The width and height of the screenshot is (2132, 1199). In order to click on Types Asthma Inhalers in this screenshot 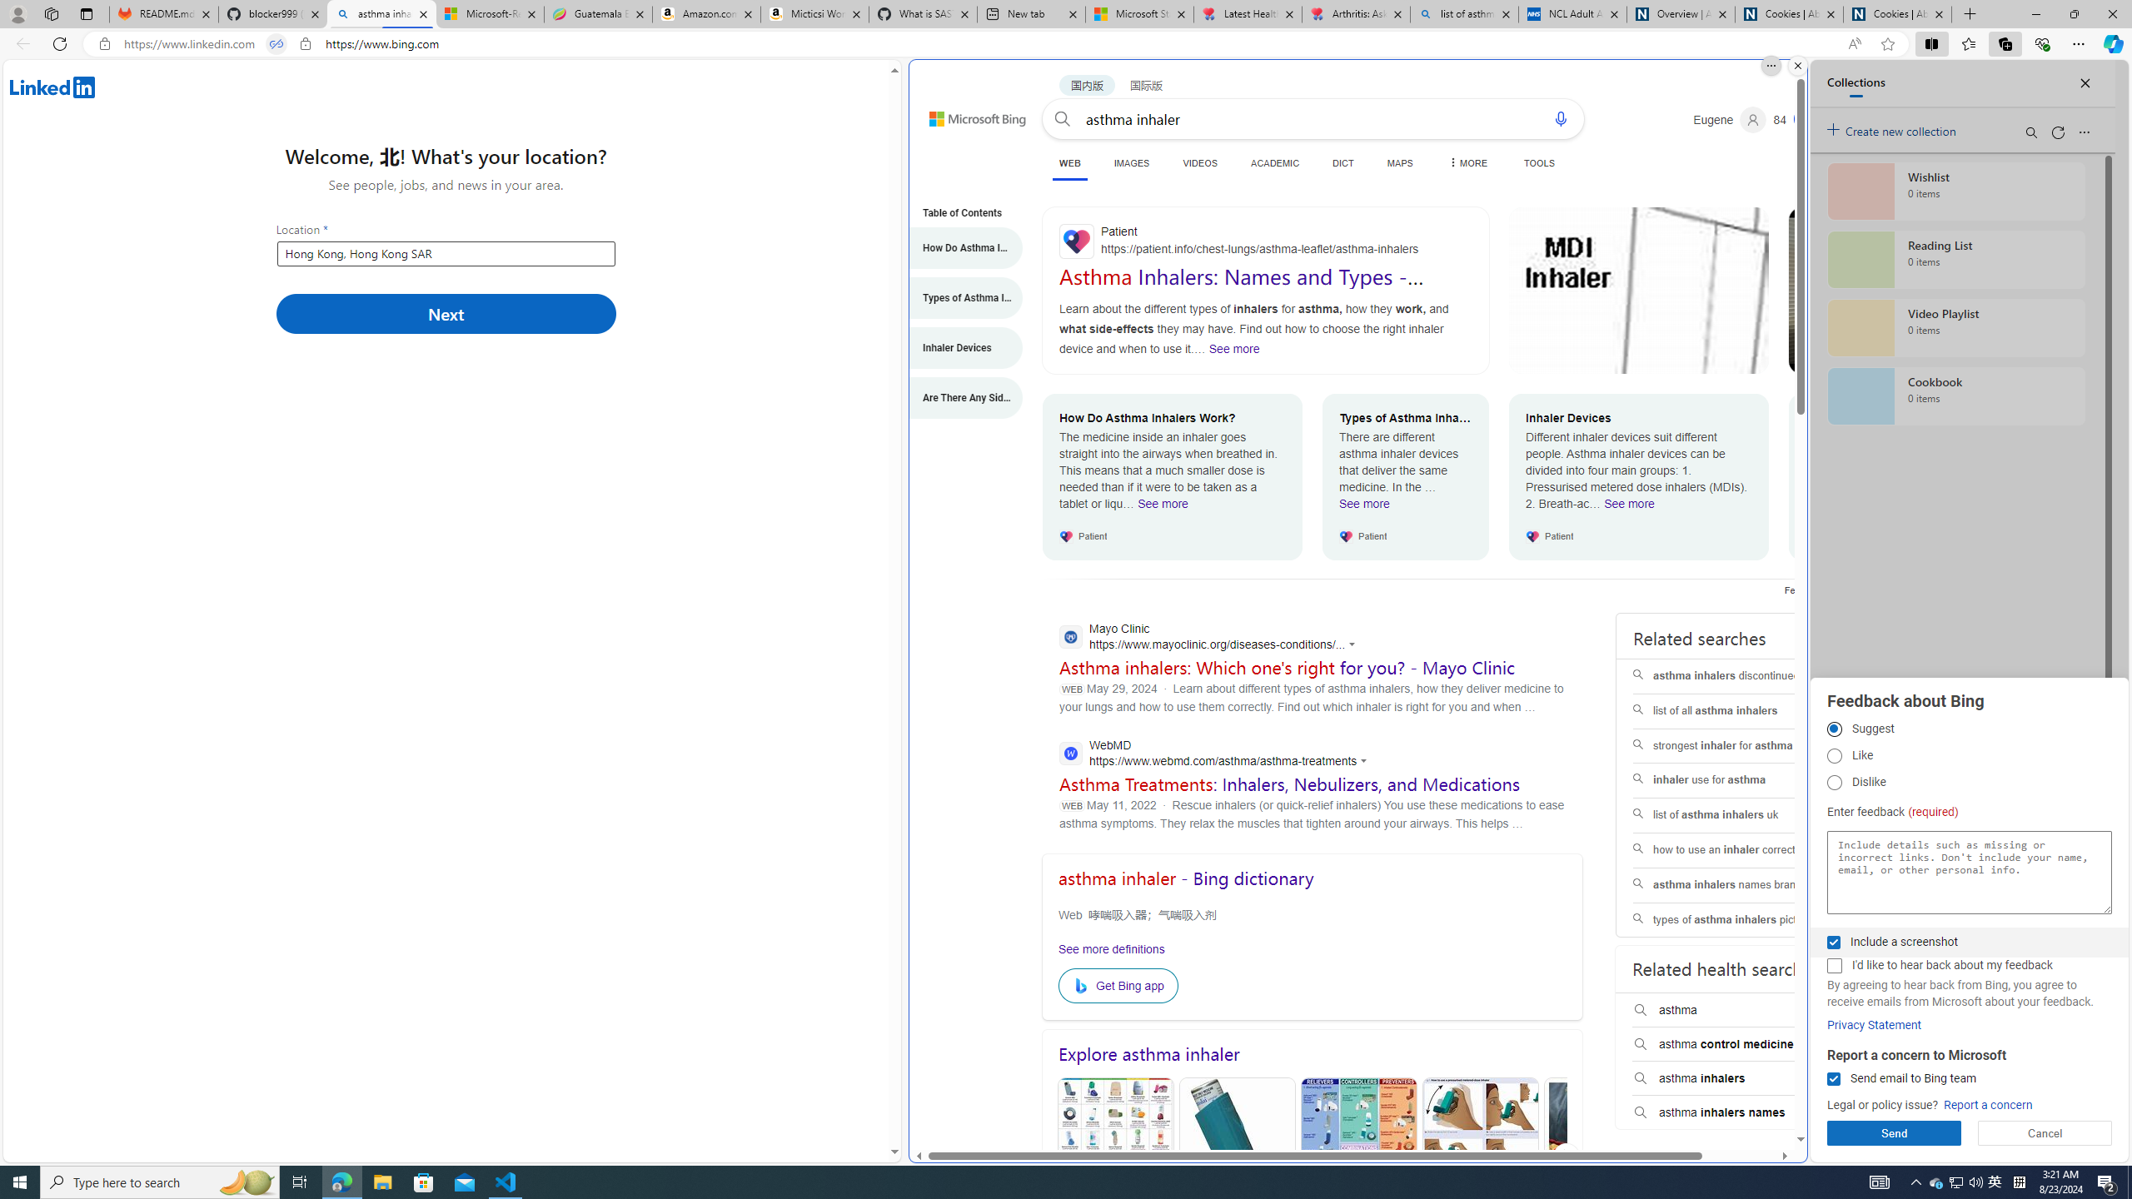, I will do `click(1236, 1157)`.